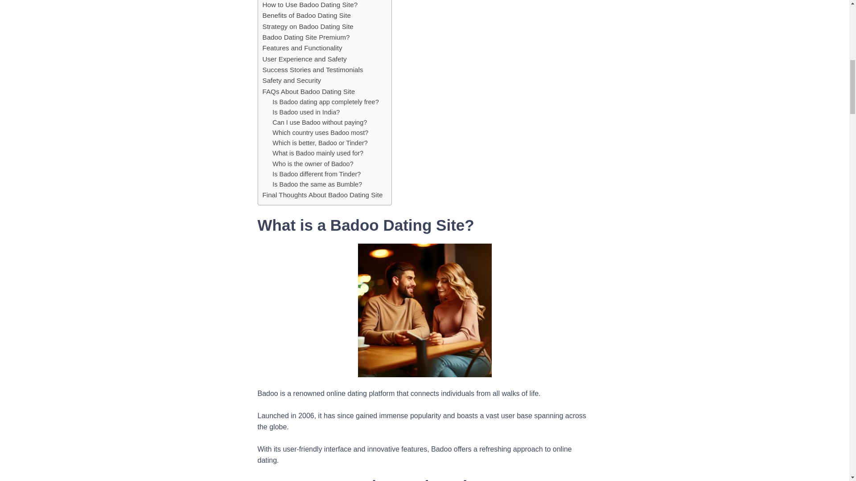  What do you see at coordinates (292, 80) in the screenshot?
I see `Safety and Security` at bounding box center [292, 80].